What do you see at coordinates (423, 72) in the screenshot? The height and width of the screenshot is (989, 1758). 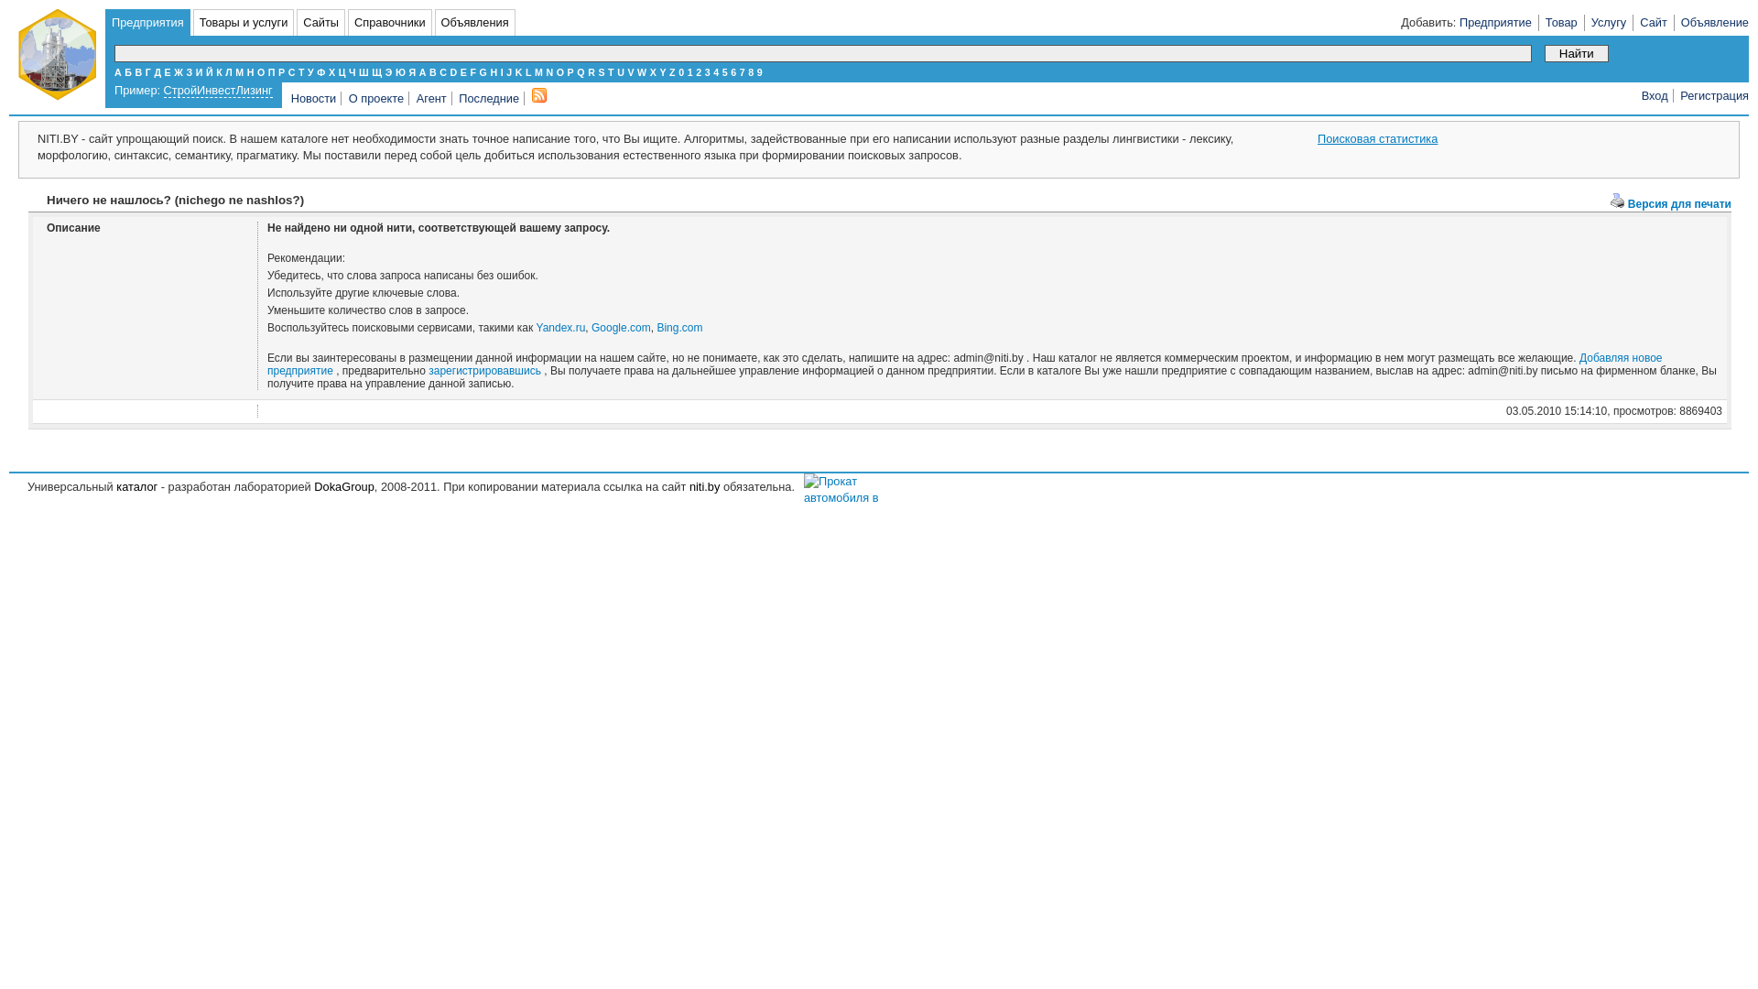 I see `A` at bounding box center [423, 72].